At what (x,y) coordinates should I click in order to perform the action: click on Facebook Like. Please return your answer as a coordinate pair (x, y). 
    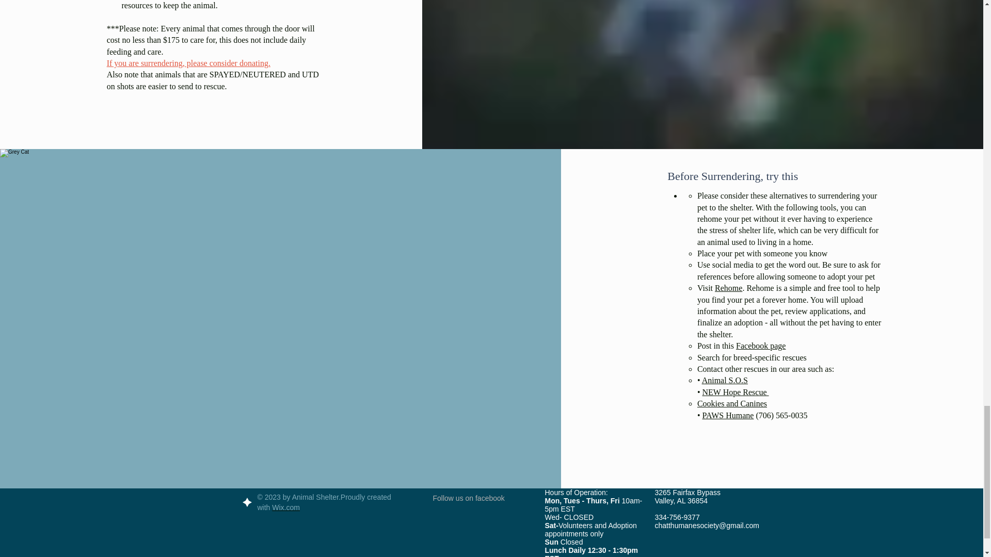
    Looking at the image, I should click on (481, 517).